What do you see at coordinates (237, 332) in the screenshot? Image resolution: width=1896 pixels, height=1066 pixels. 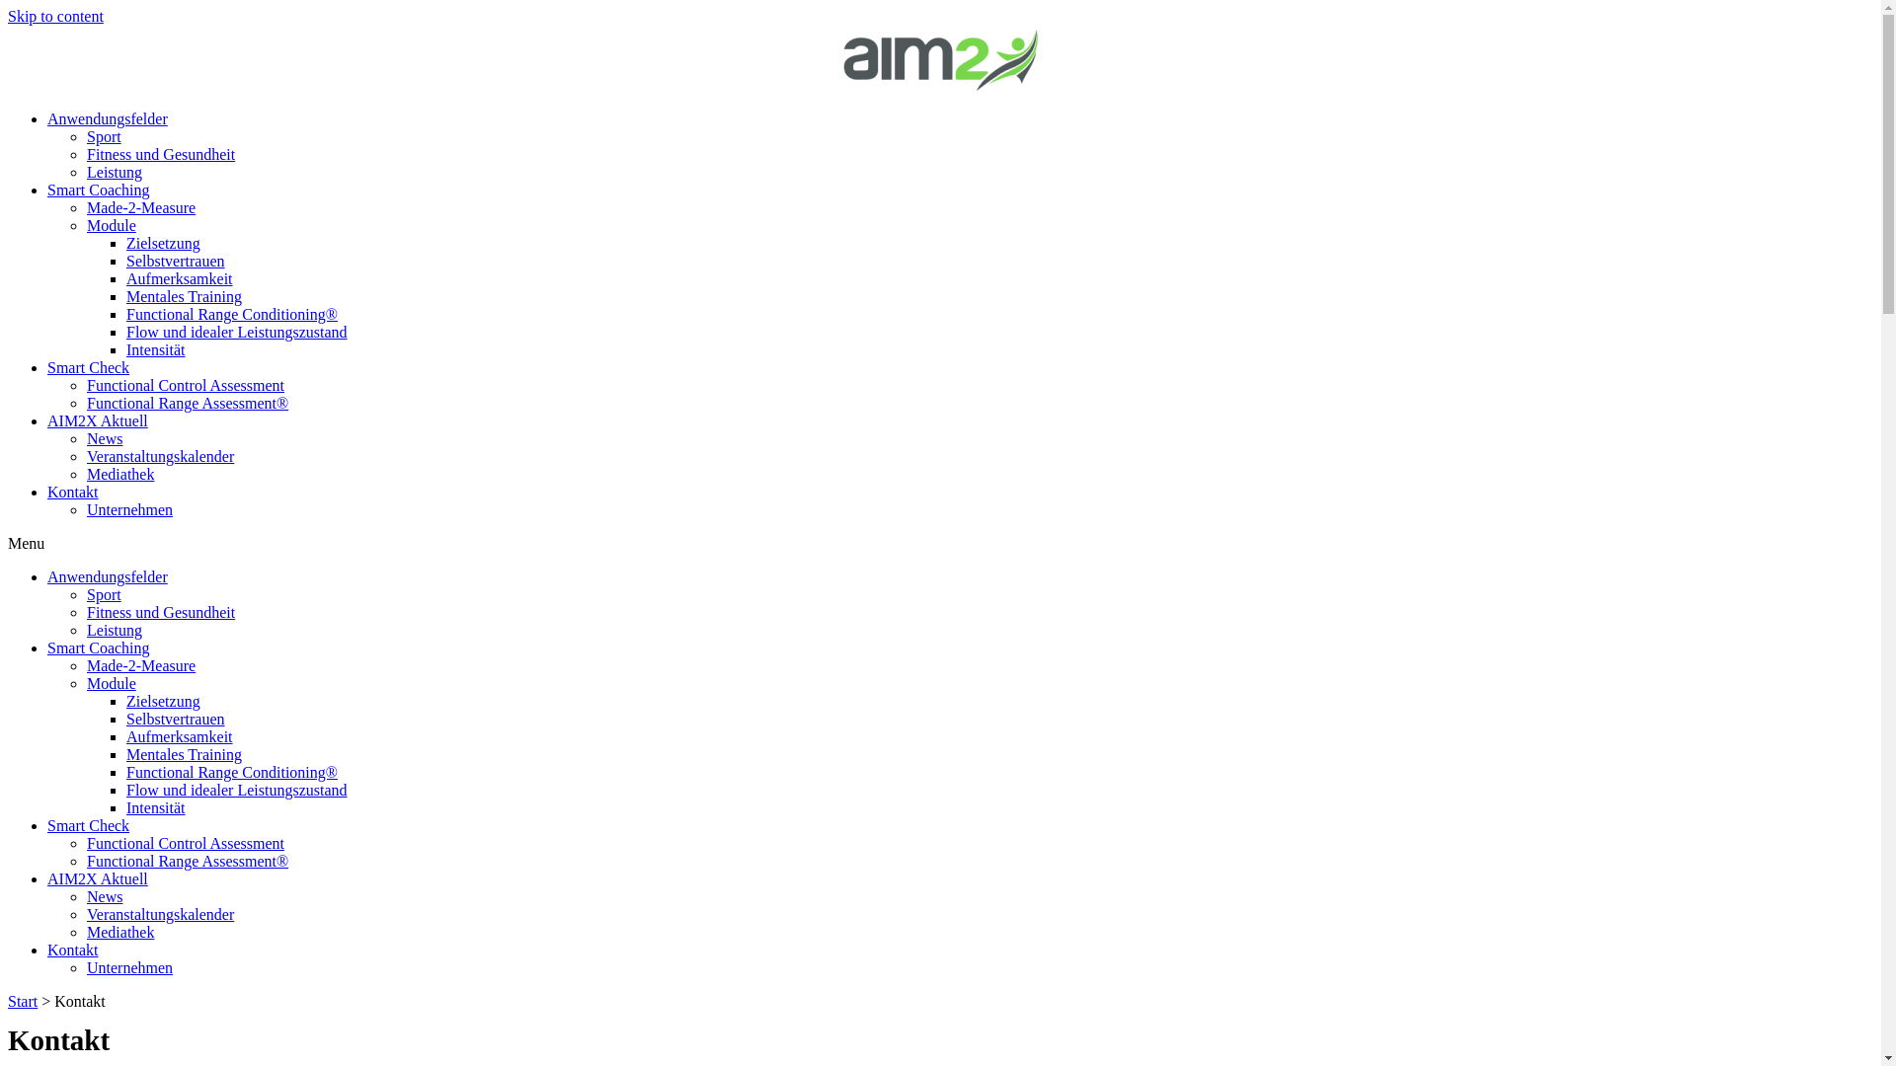 I see `Flow und idealer Leistungszustand` at bounding box center [237, 332].